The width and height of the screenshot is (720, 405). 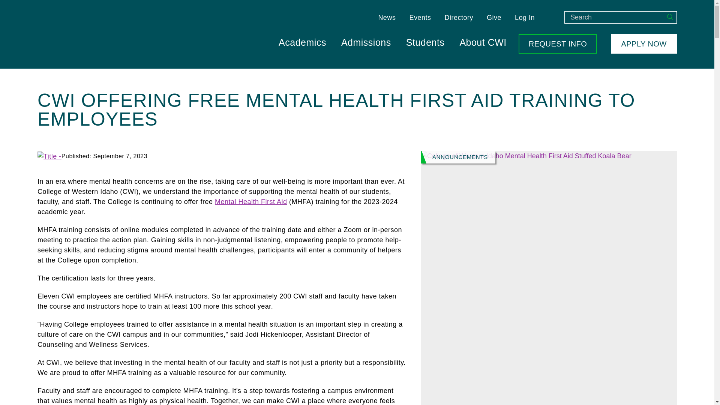 What do you see at coordinates (420, 17) in the screenshot?
I see `Events` at bounding box center [420, 17].